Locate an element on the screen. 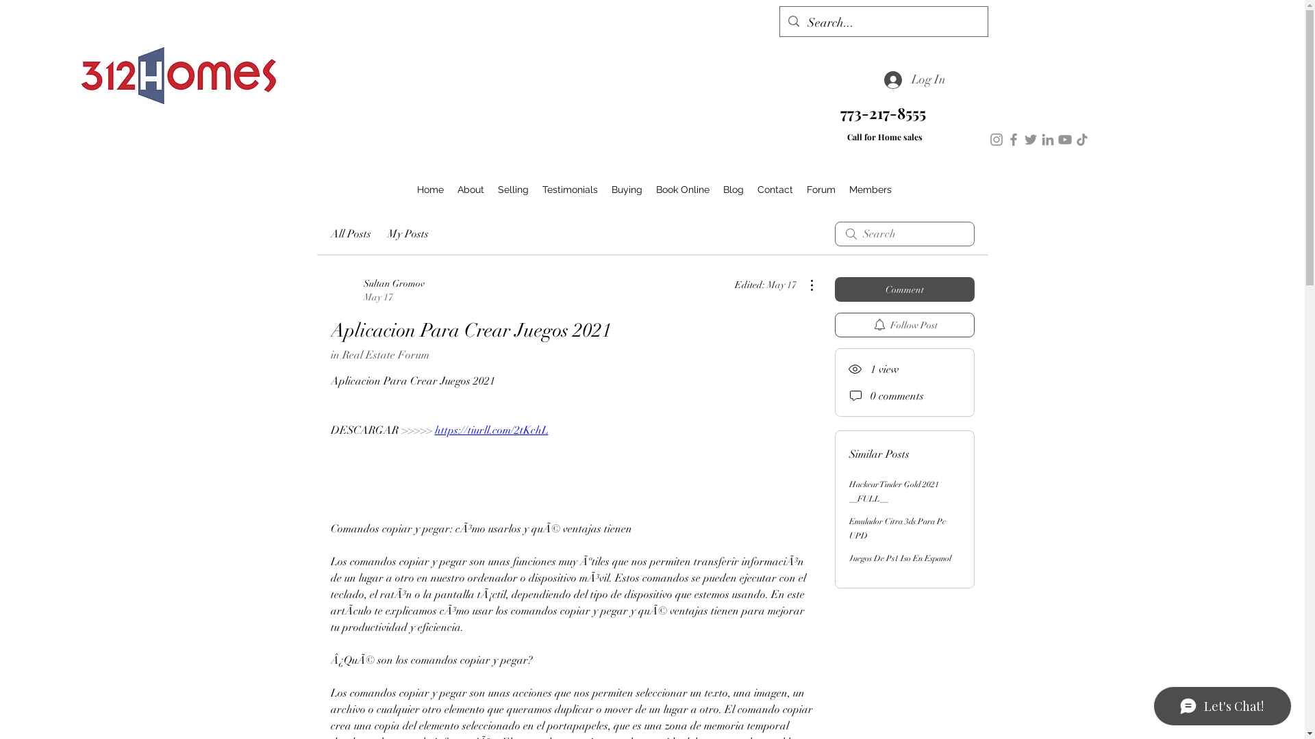 The width and height of the screenshot is (1315, 739). Sultan Gromov
May 17 is located at coordinates (377, 291).